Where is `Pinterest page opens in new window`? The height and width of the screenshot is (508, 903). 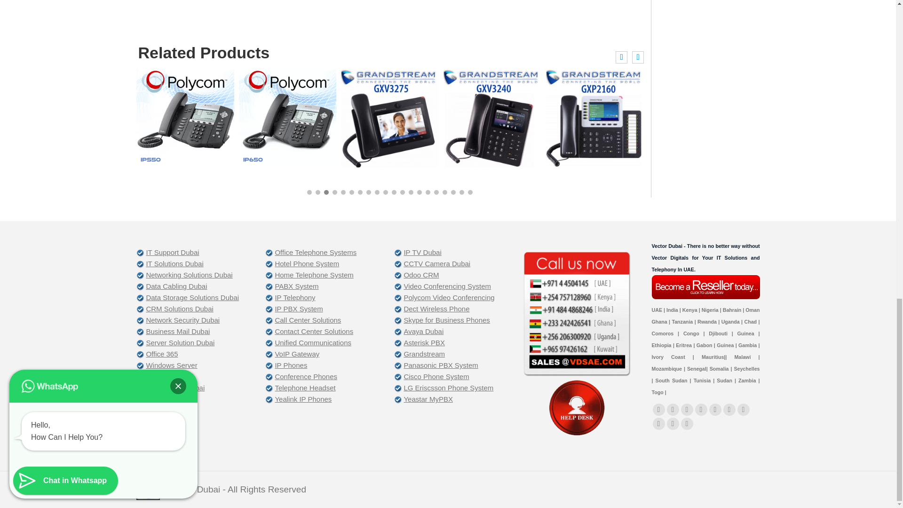 Pinterest page opens in new window is located at coordinates (743, 409).